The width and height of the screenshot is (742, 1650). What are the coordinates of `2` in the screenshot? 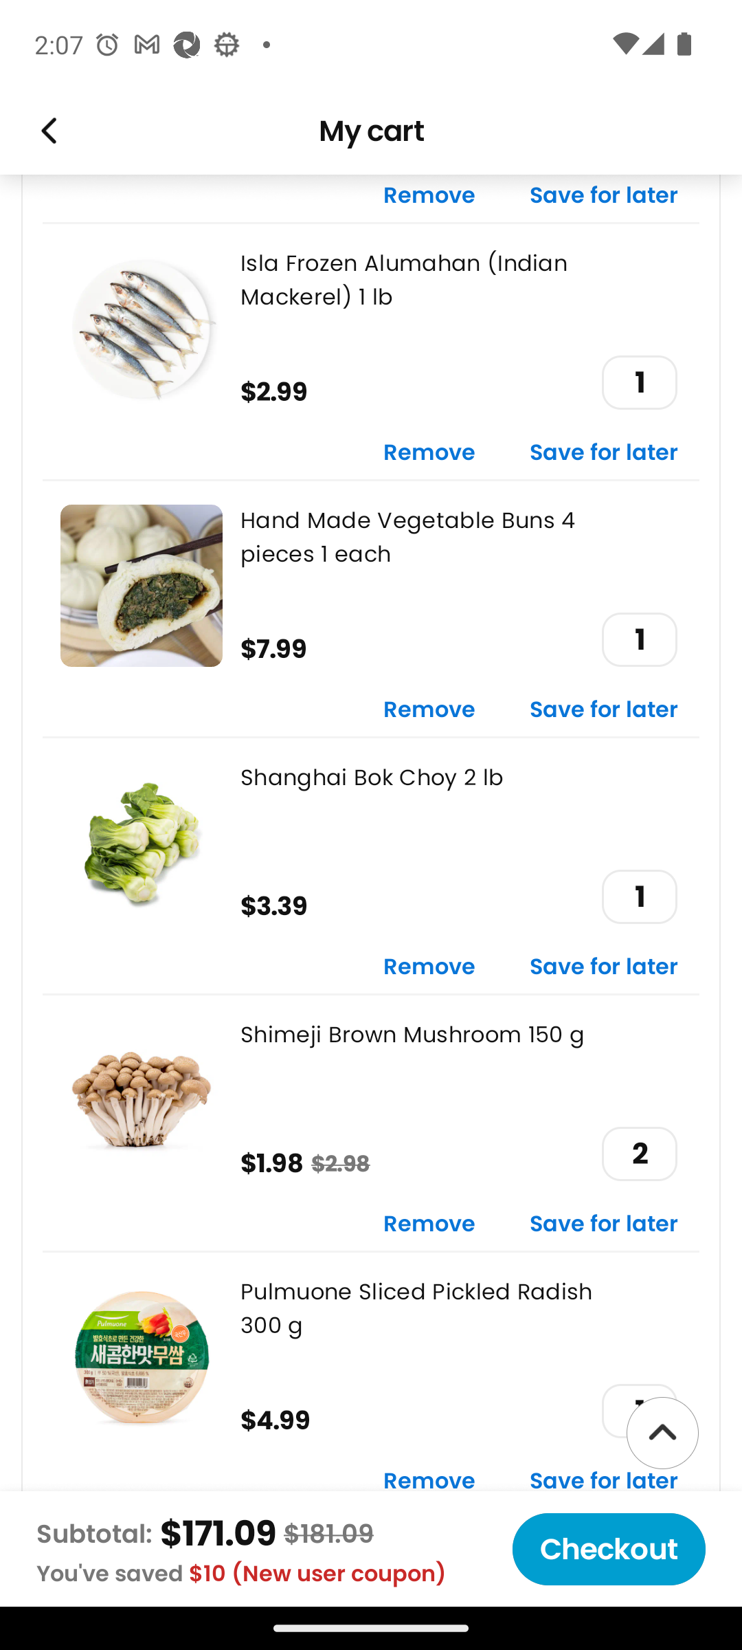 It's located at (639, 1154).